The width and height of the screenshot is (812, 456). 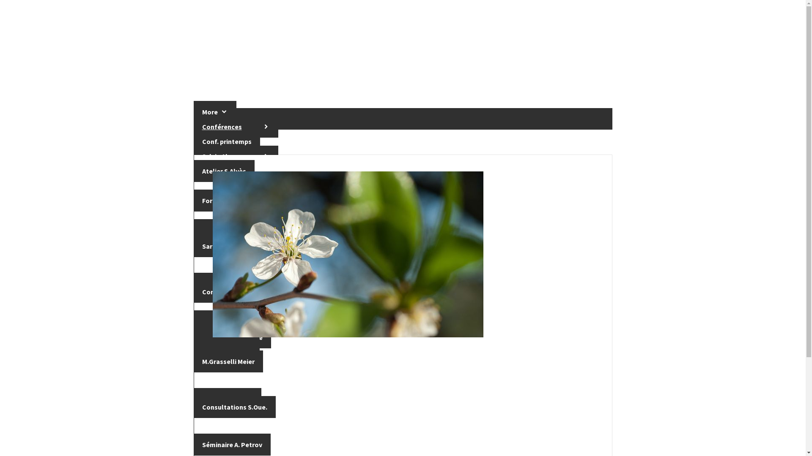 What do you see at coordinates (228, 361) in the screenshot?
I see `M.Grasselli Meier` at bounding box center [228, 361].